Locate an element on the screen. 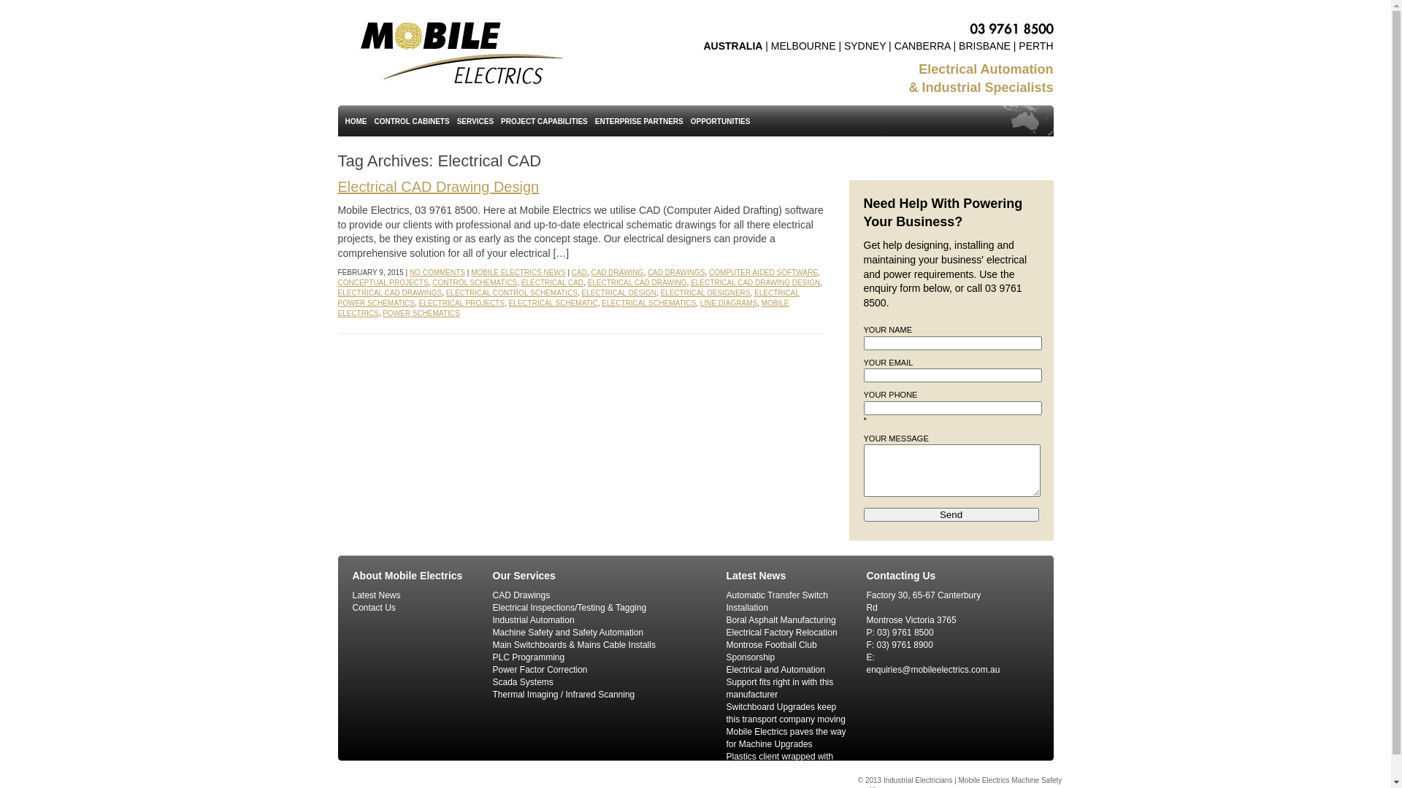  ELECTRICAL SCHEMATICS is located at coordinates (648, 304).